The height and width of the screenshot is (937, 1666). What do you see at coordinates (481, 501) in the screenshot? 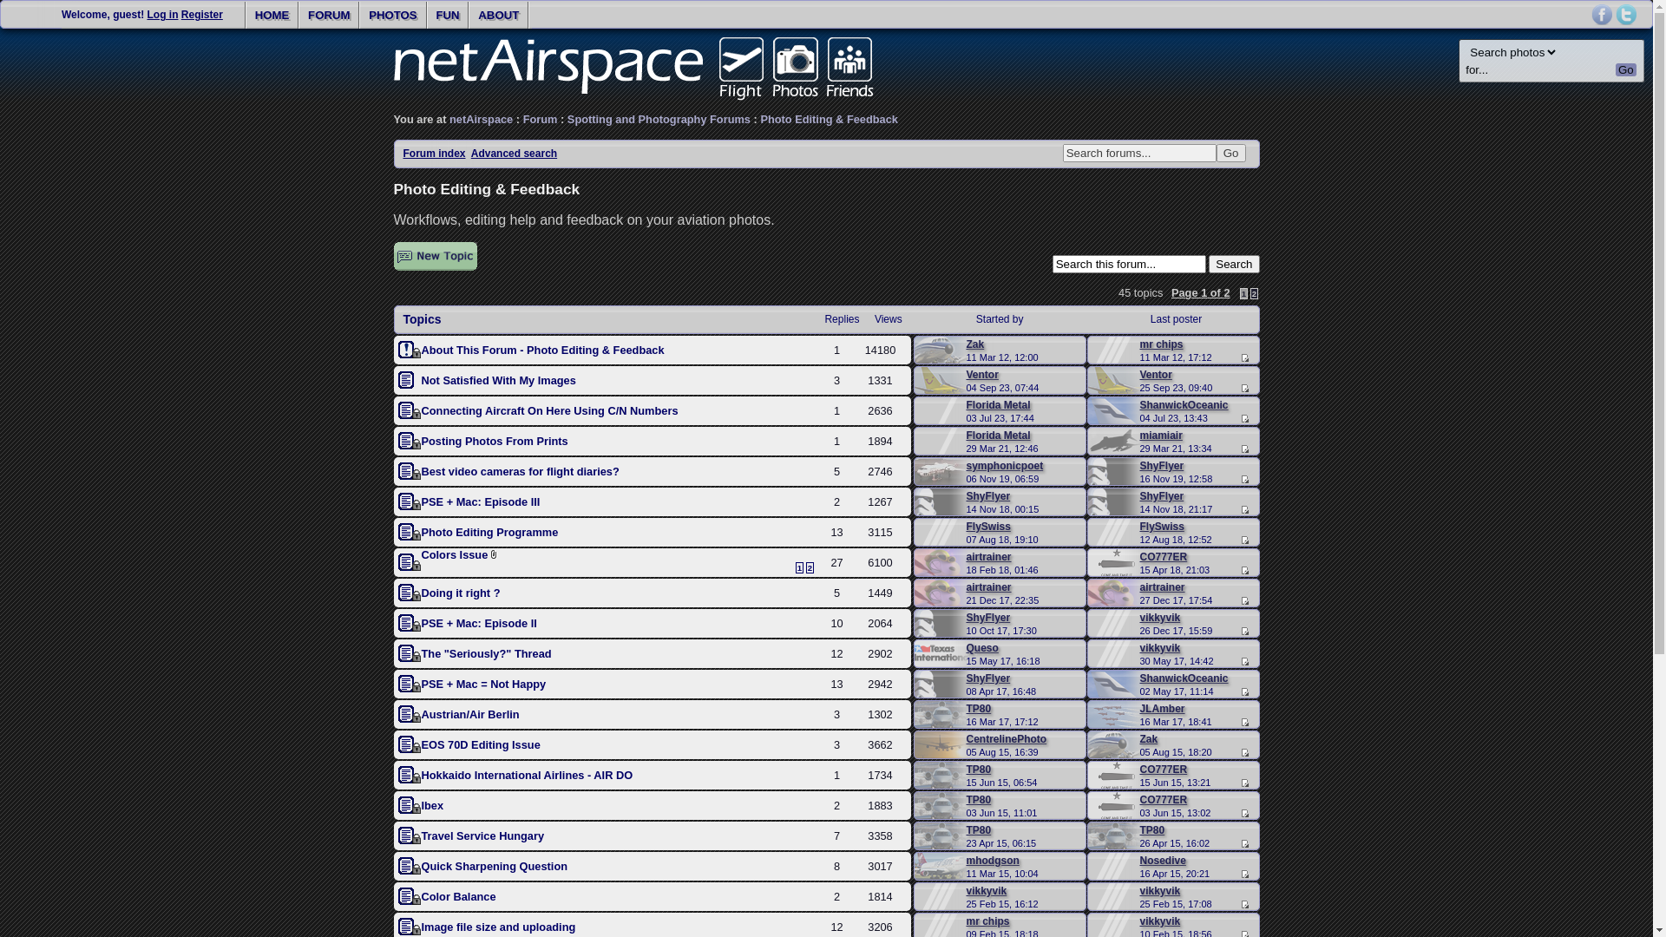
I see `PSE + Mac: Episode III` at bounding box center [481, 501].